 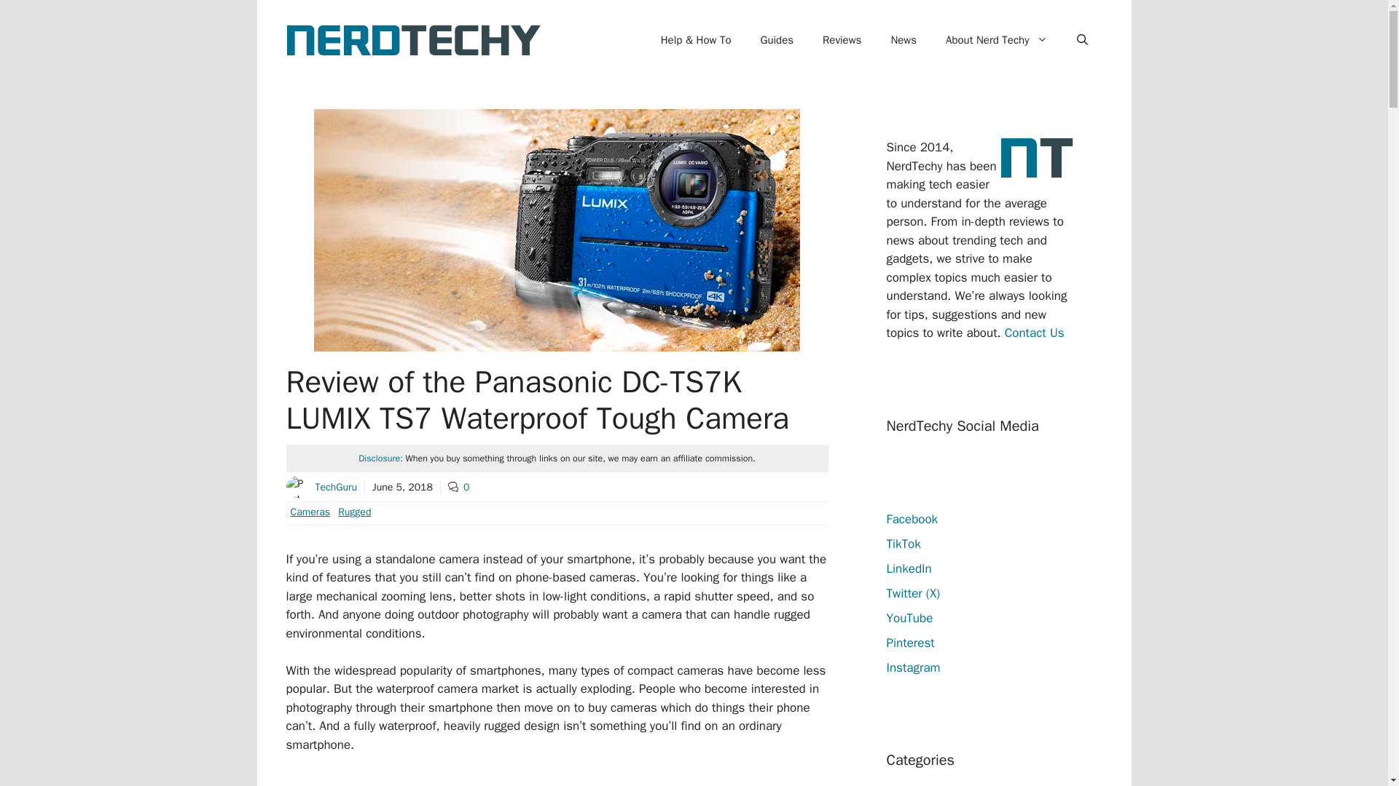 I want to click on Cameras, so click(x=307, y=512).